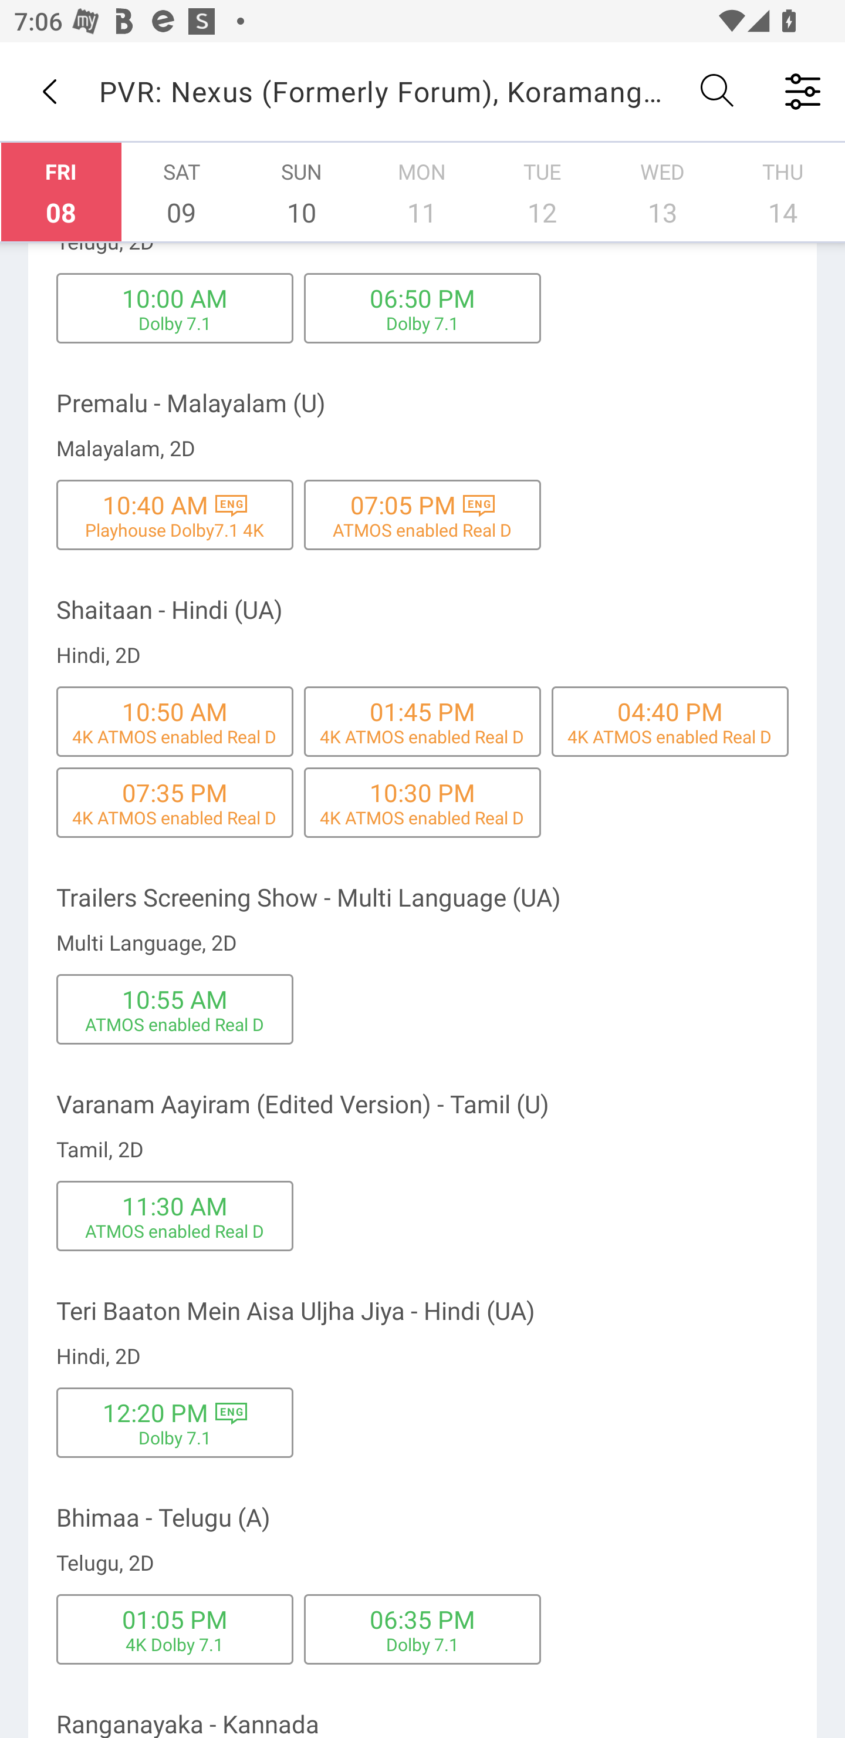 The width and height of the screenshot is (845, 1738). I want to click on 06:50 PM, so click(422, 298).